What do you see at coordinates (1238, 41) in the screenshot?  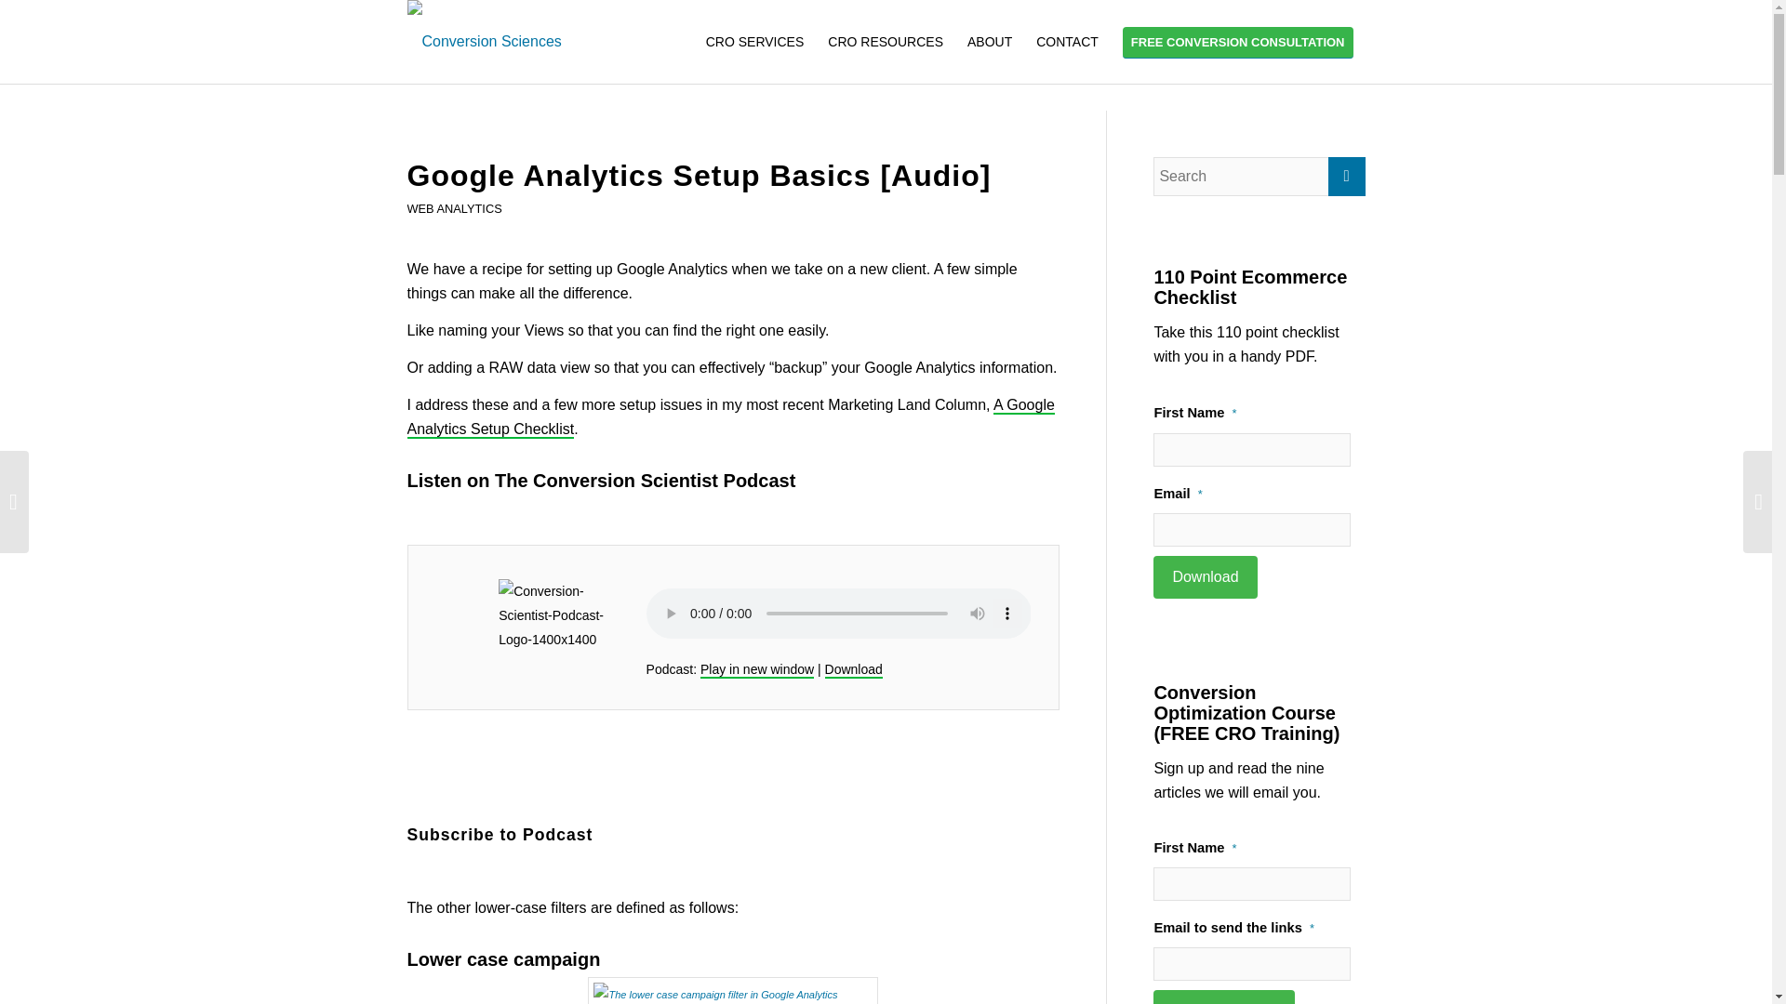 I see `FREE CONVERSION CONSULTATION` at bounding box center [1238, 41].